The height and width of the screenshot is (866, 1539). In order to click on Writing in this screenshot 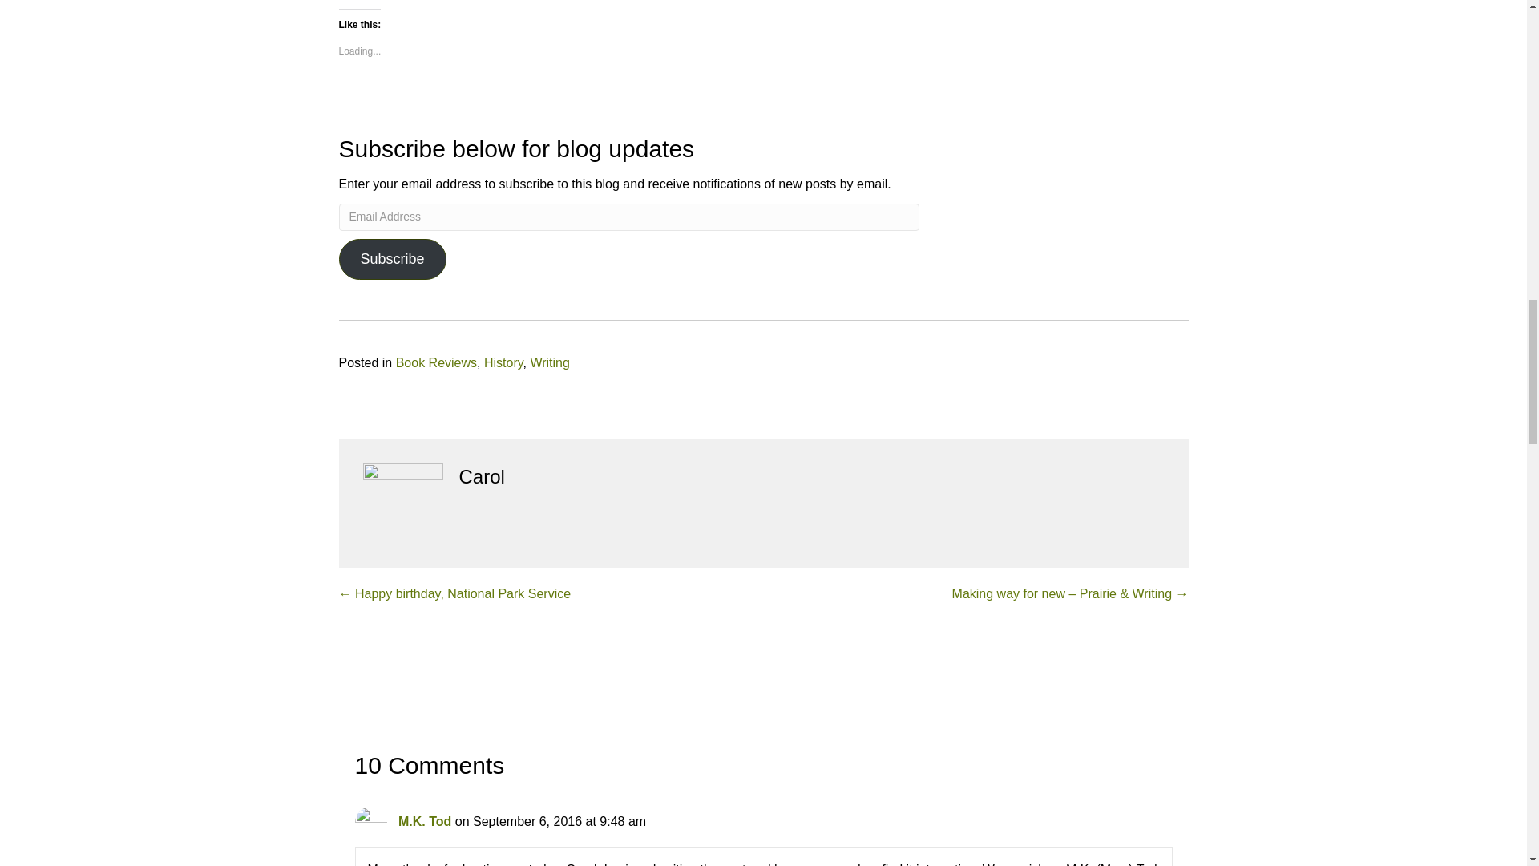, I will do `click(549, 362)`.